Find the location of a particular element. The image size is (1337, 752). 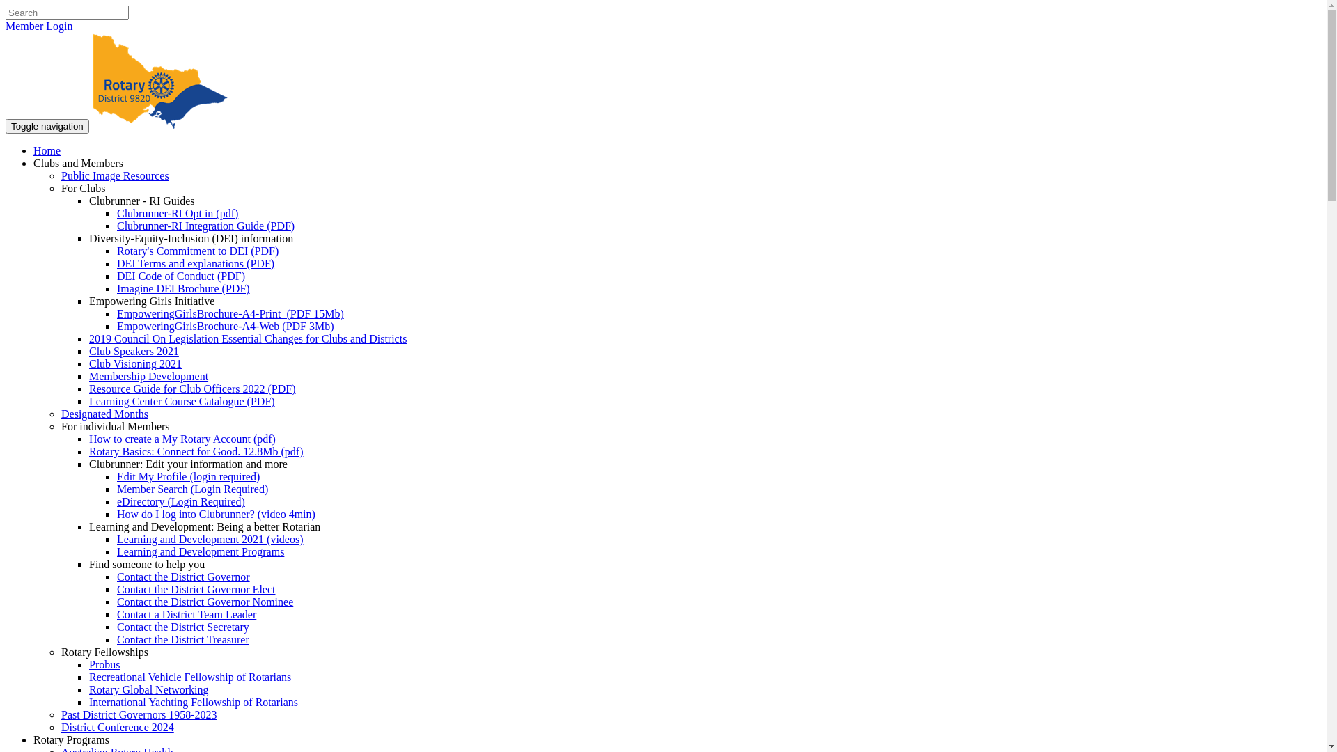

DEI Code of Conduct (PDF) is located at coordinates (181, 276).